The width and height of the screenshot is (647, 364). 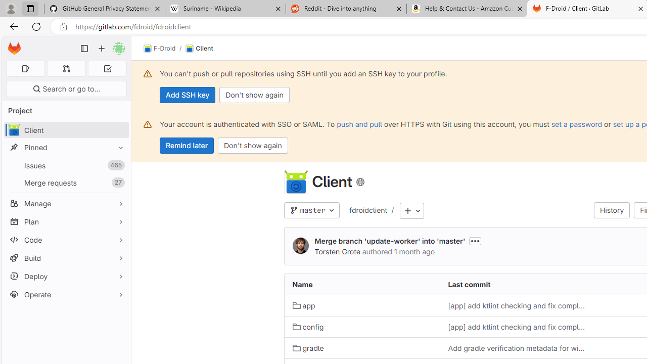 I want to click on Code, so click(x=66, y=240).